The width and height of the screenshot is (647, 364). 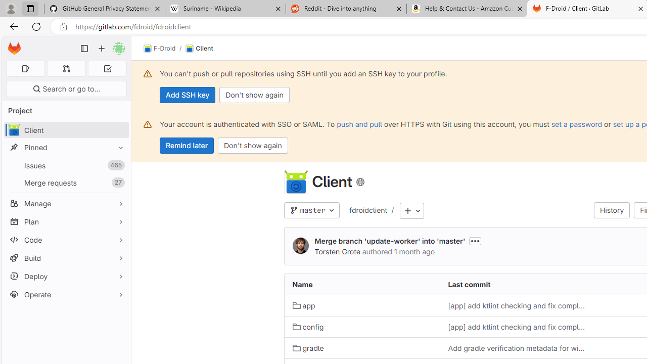 I want to click on Code, so click(x=66, y=240).